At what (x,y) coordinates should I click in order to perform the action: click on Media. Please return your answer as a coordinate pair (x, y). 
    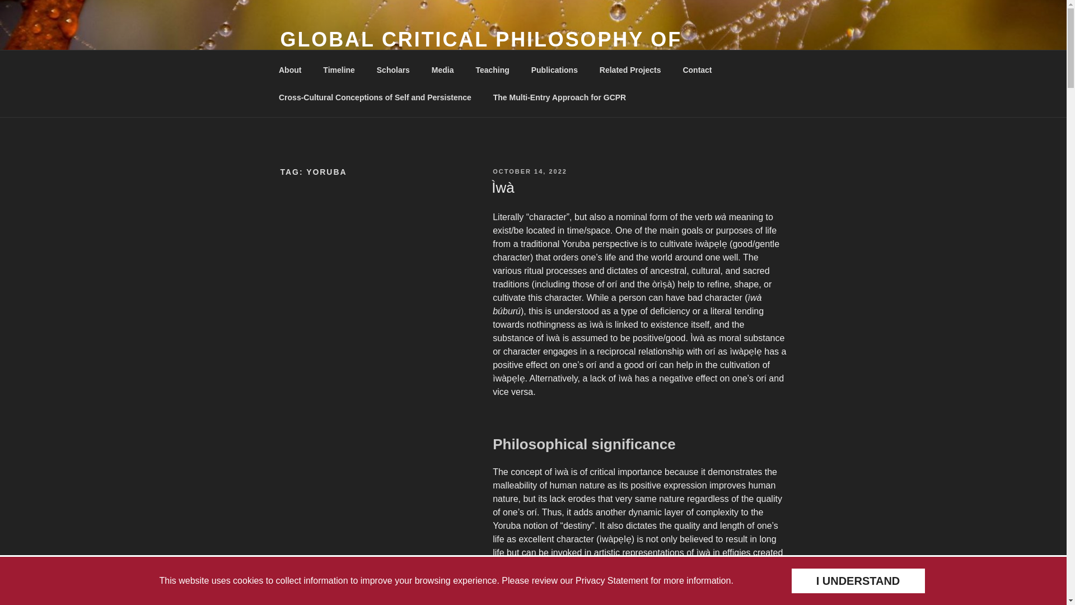
    Looking at the image, I should click on (442, 69).